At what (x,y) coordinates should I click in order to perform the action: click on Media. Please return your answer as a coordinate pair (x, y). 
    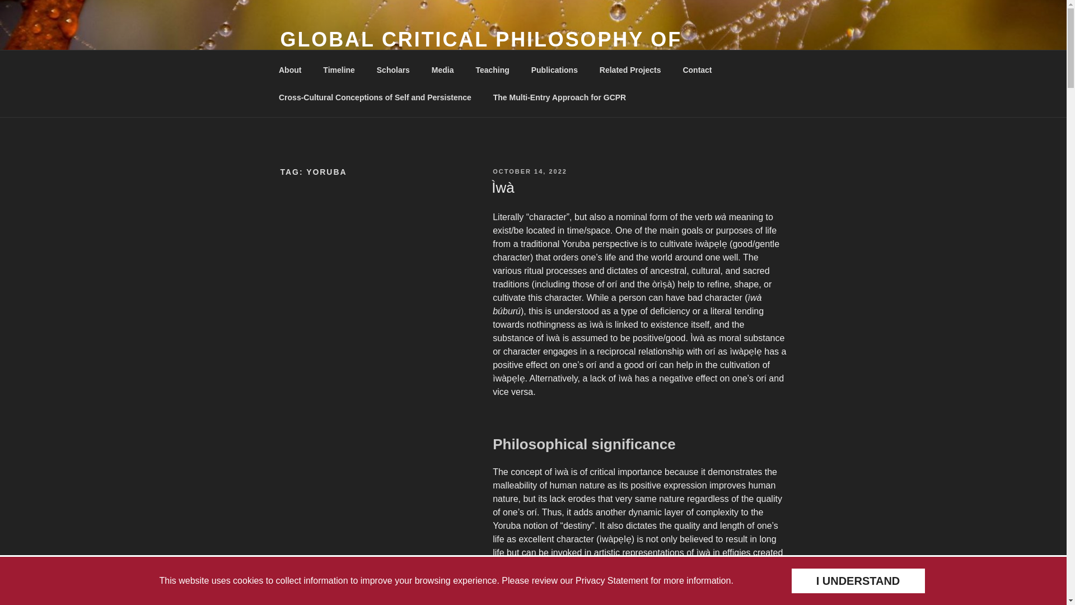
    Looking at the image, I should click on (442, 69).